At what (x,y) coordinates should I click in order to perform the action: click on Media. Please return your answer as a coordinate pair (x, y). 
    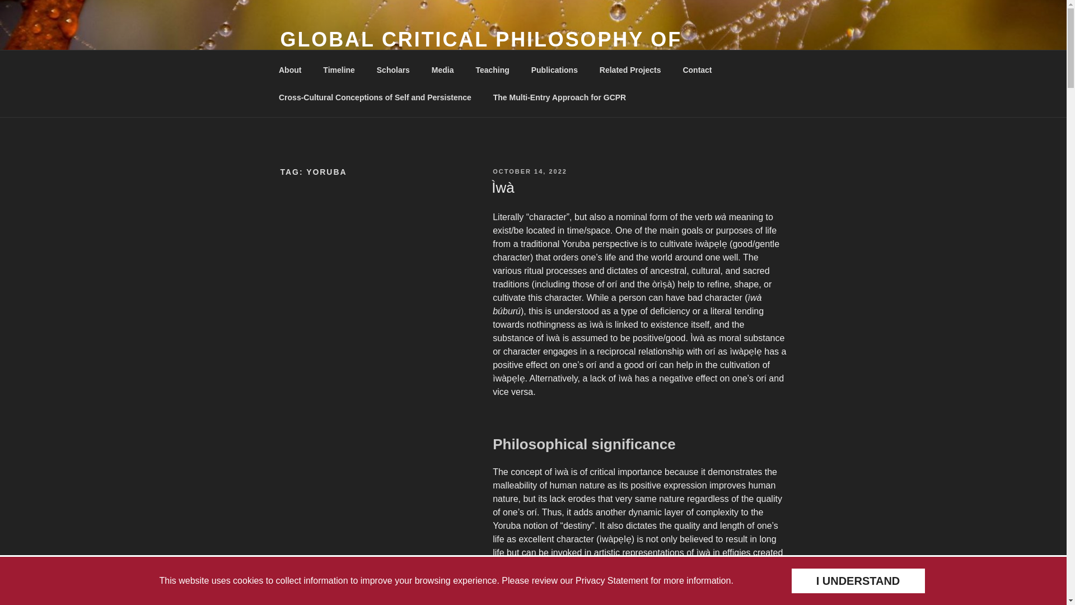
    Looking at the image, I should click on (442, 69).